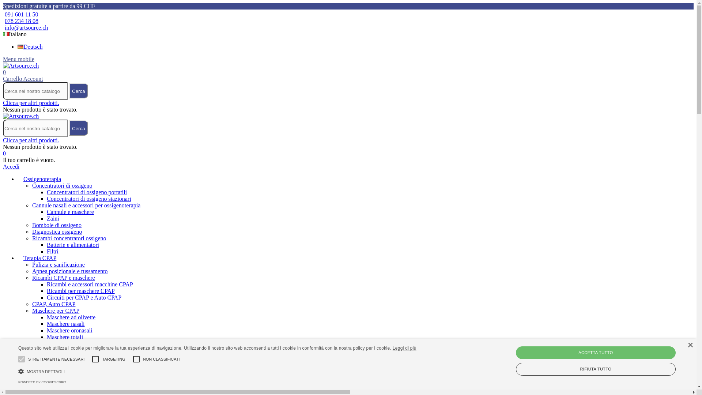 The width and height of the screenshot is (702, 395). I want to click on Terapia respiratoria, so click(46, 364).